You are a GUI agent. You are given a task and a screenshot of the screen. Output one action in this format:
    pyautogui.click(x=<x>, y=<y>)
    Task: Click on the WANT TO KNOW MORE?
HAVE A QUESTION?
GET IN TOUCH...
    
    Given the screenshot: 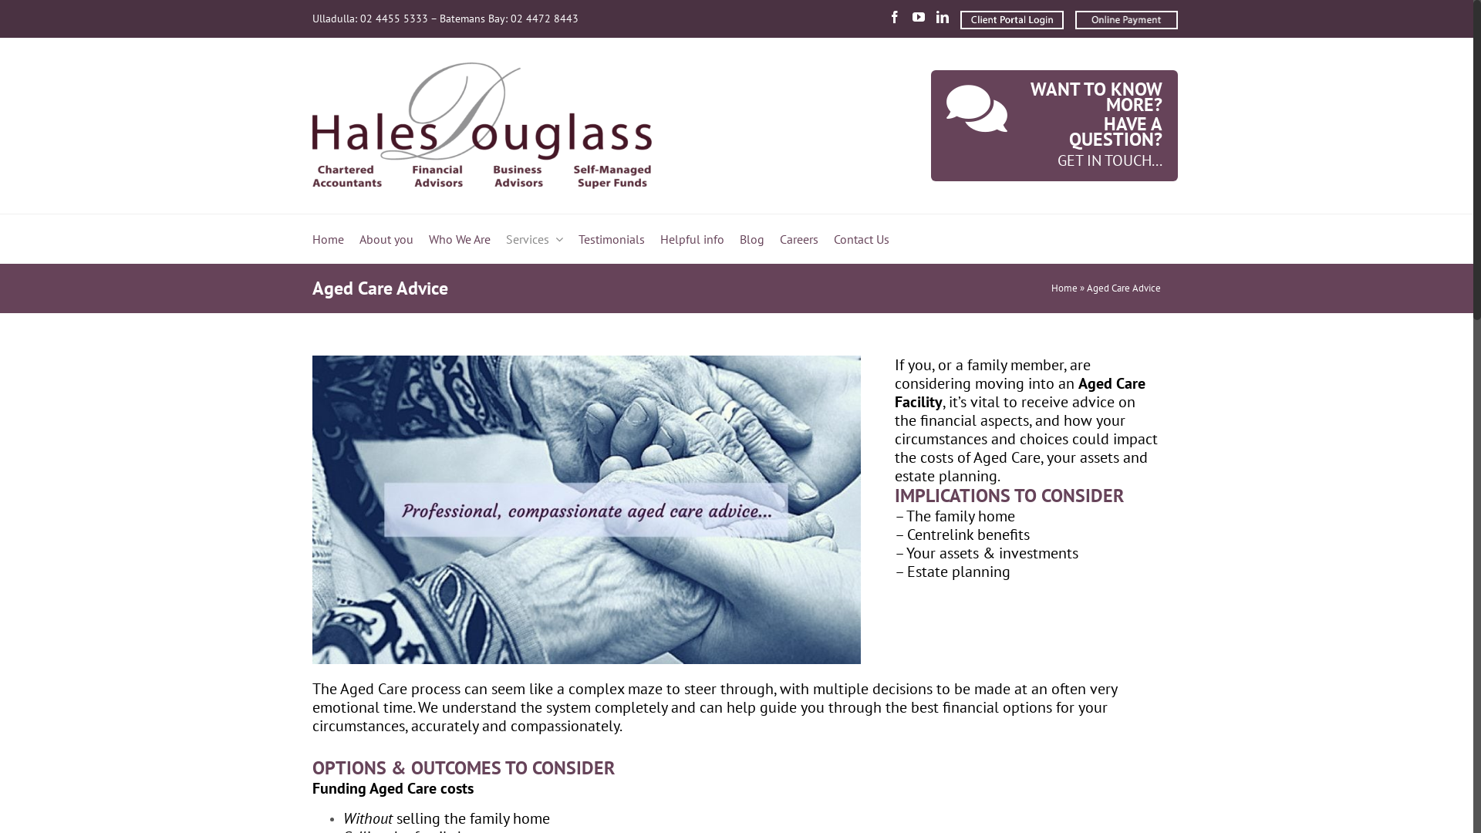 What is the action you would take?
    pyautogui.click(x=957, y=126)
    